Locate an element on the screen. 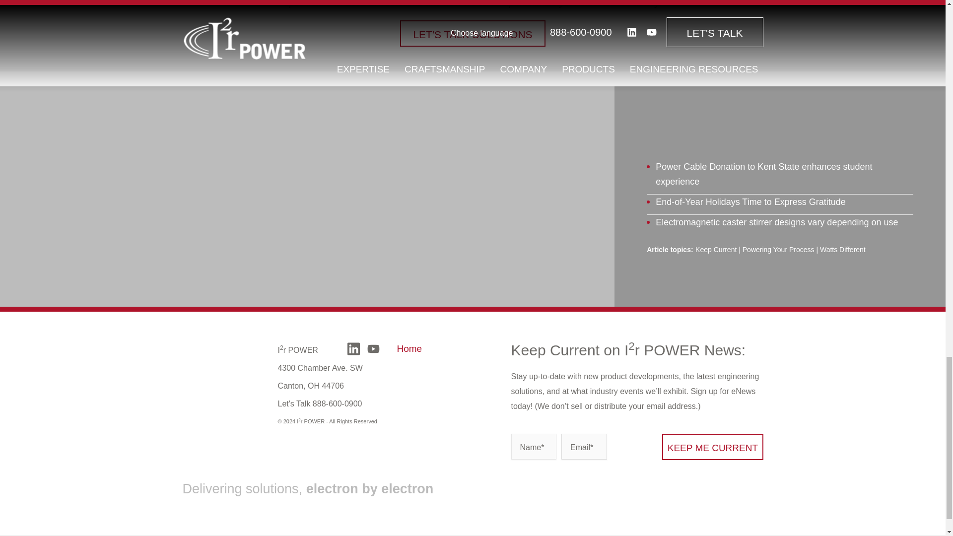 This screenshot has height=536, width=953. Electromagnetic caster stirrer designs vary depending on use is located at coordinates (776, 222).